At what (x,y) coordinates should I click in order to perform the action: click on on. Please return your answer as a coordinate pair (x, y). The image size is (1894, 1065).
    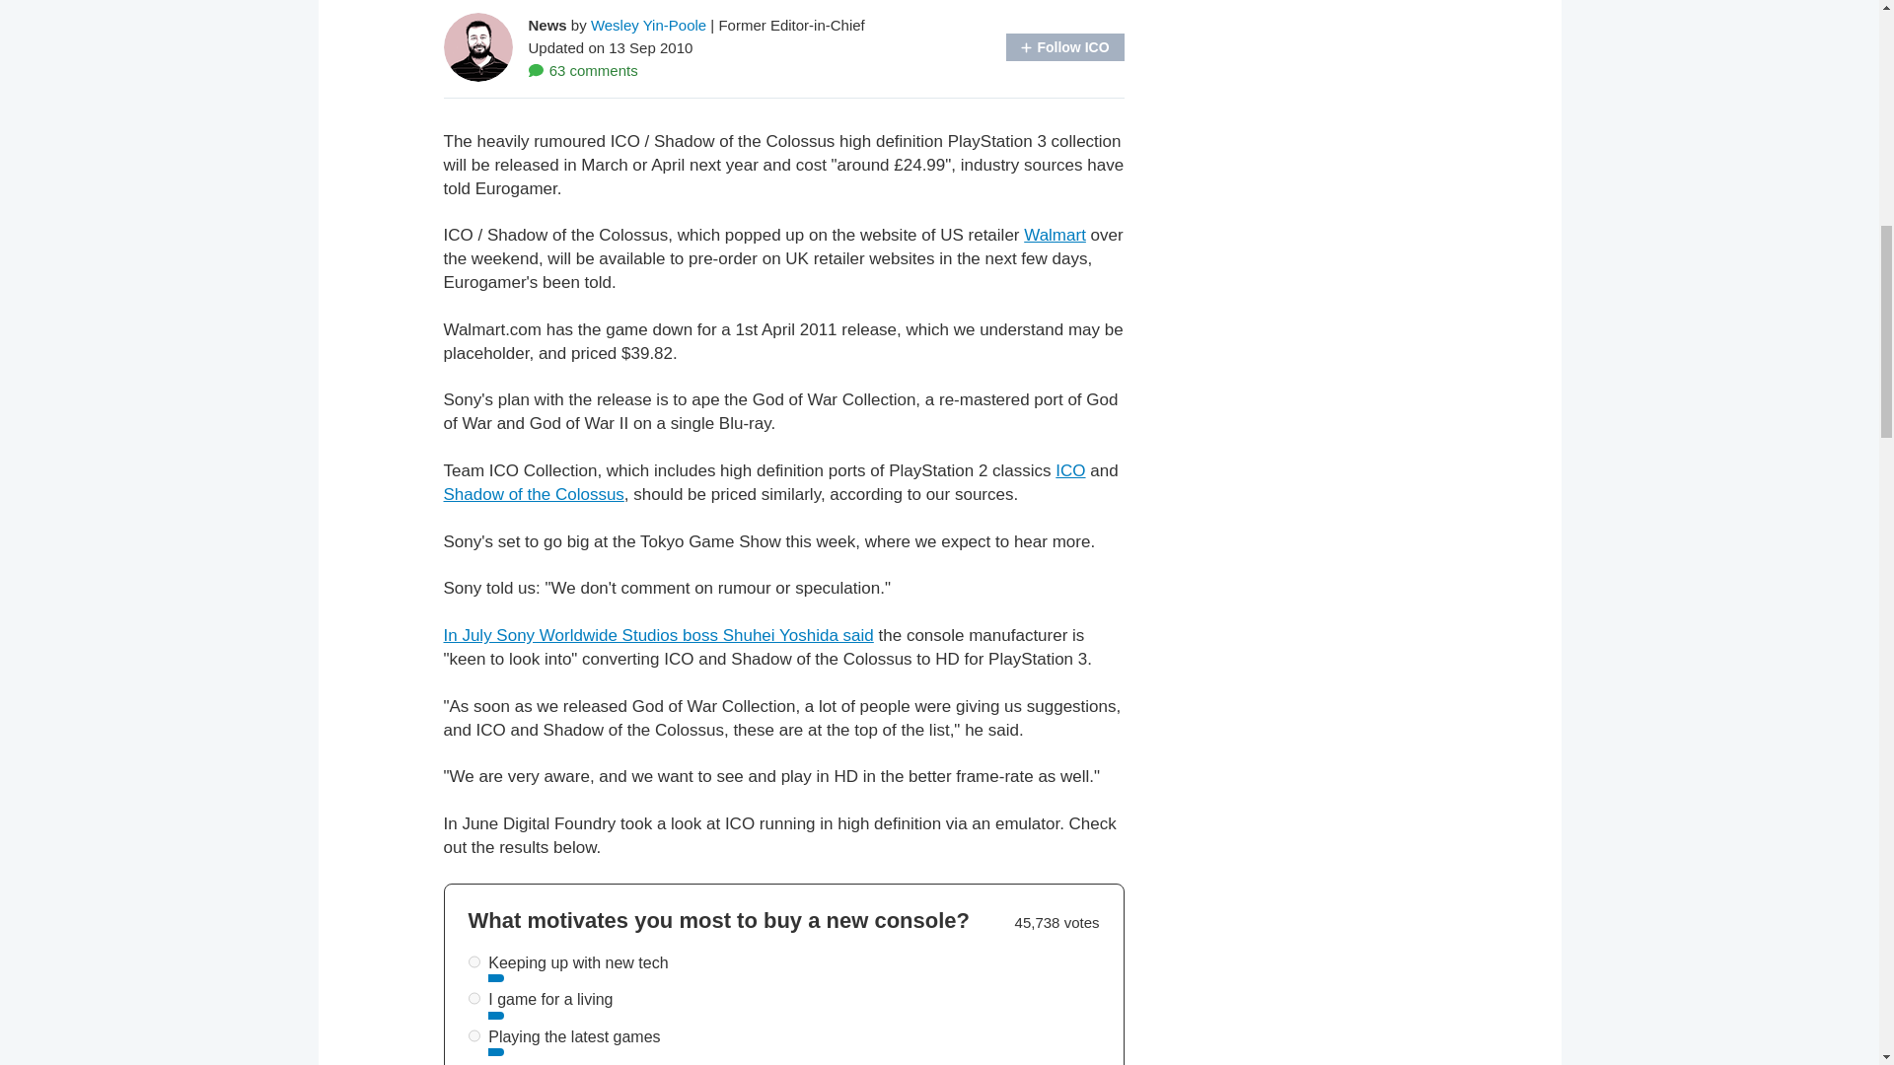
    Looking at the image, I should click on (473, 960).